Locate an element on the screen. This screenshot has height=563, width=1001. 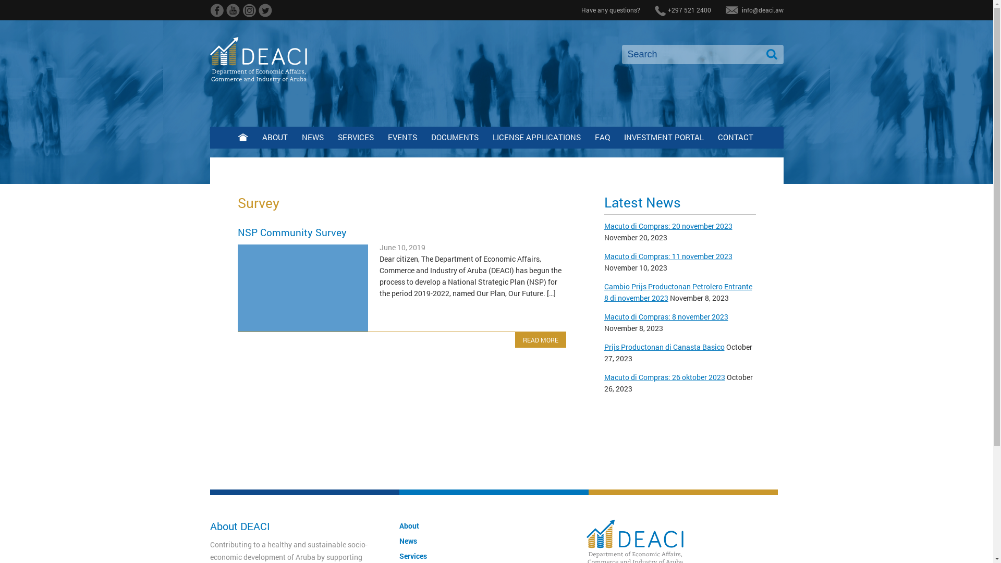
Macuto di Compras: 11 november 2023 is located at coordinates (668, 256).